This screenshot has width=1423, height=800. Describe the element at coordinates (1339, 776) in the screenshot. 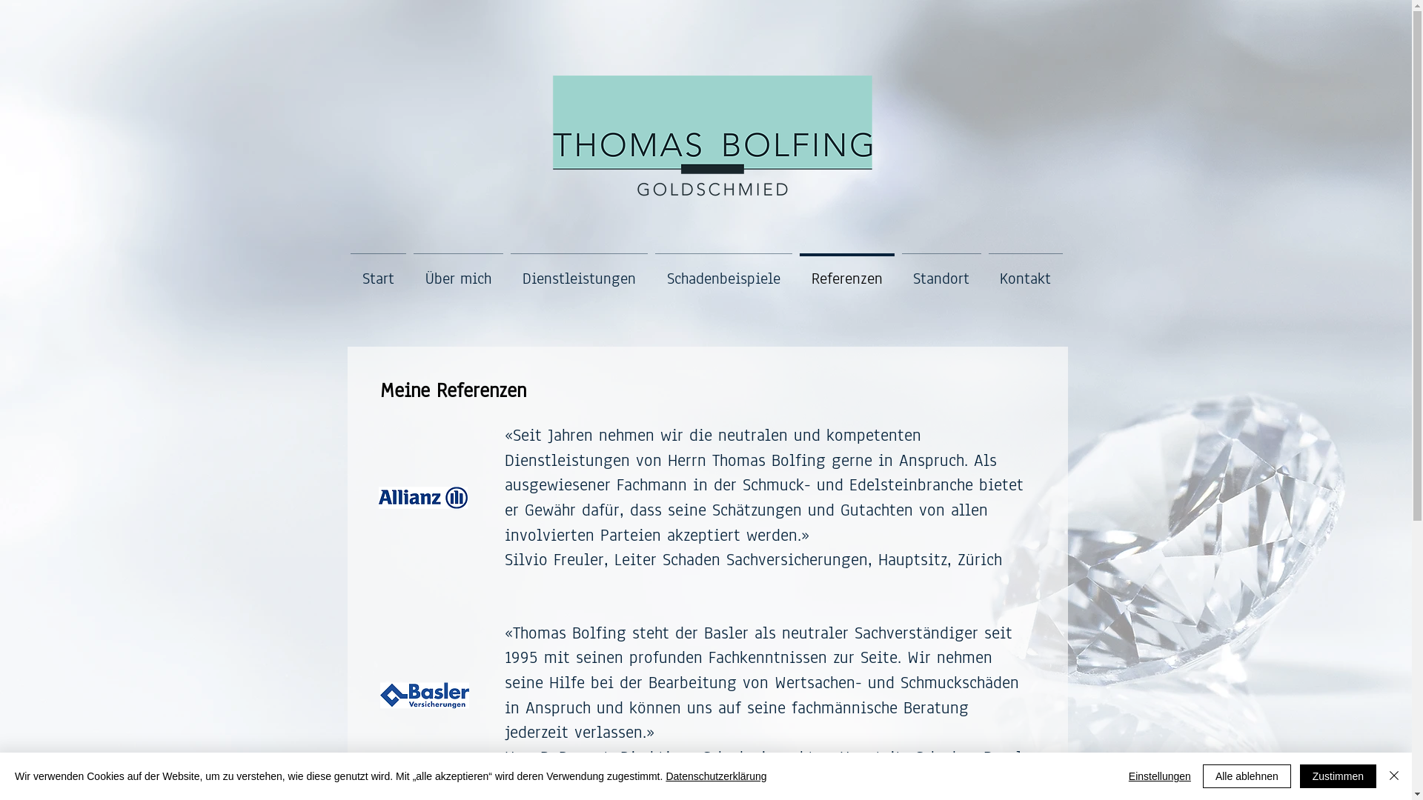

I see `Zustimmen` at that location.